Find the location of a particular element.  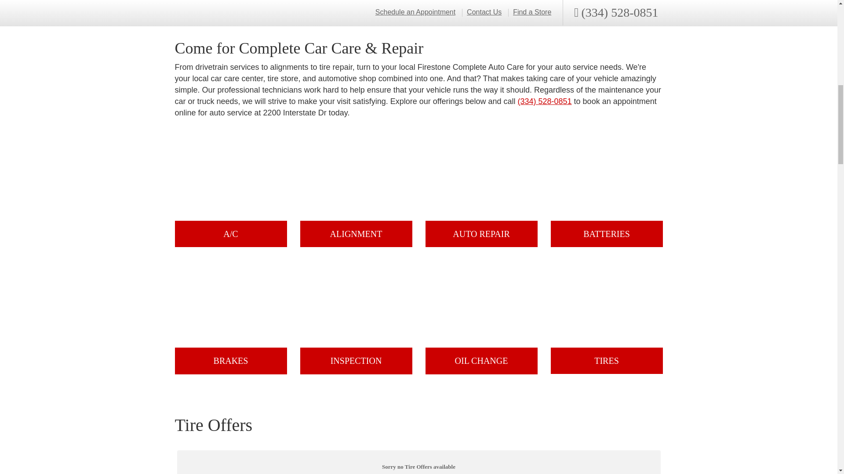

BRAKES is located at coordinates (230, 317).